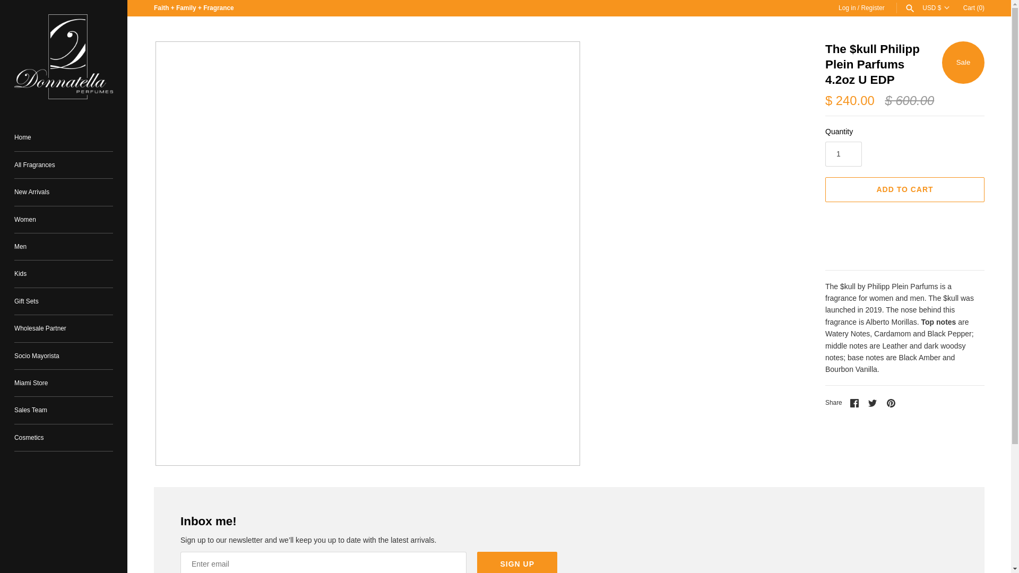 This screenshot has height=573, width=1019. What do you see at coordinates (64, 301) in the screenshot?
I see `Gift Sets` at bounding box center [64, 301].